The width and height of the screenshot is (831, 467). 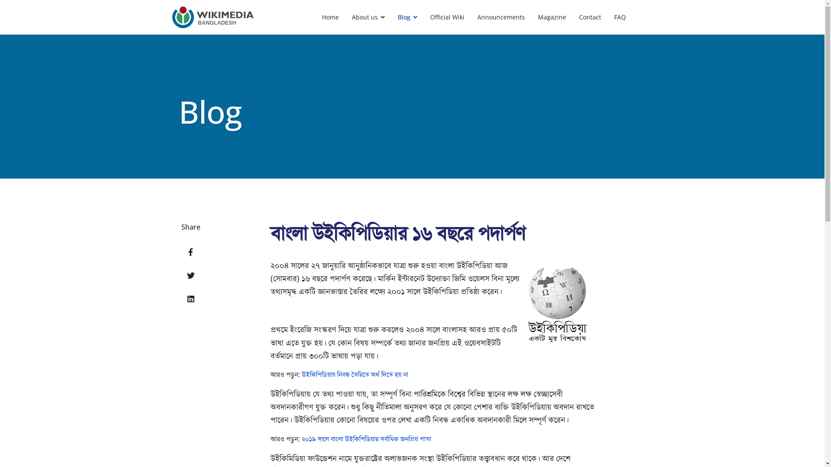 I want to click on Magazine, so click(x=552, y=17).